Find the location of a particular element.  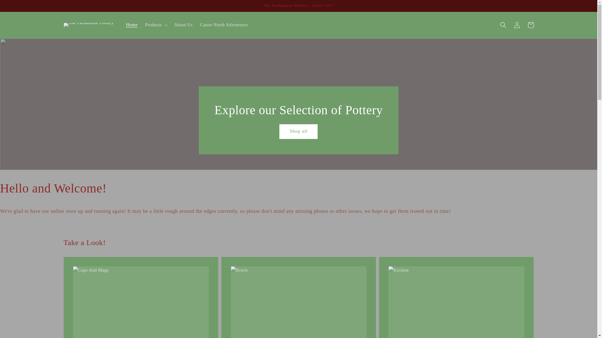

Kitchen  is located at coordinates (456, 297).